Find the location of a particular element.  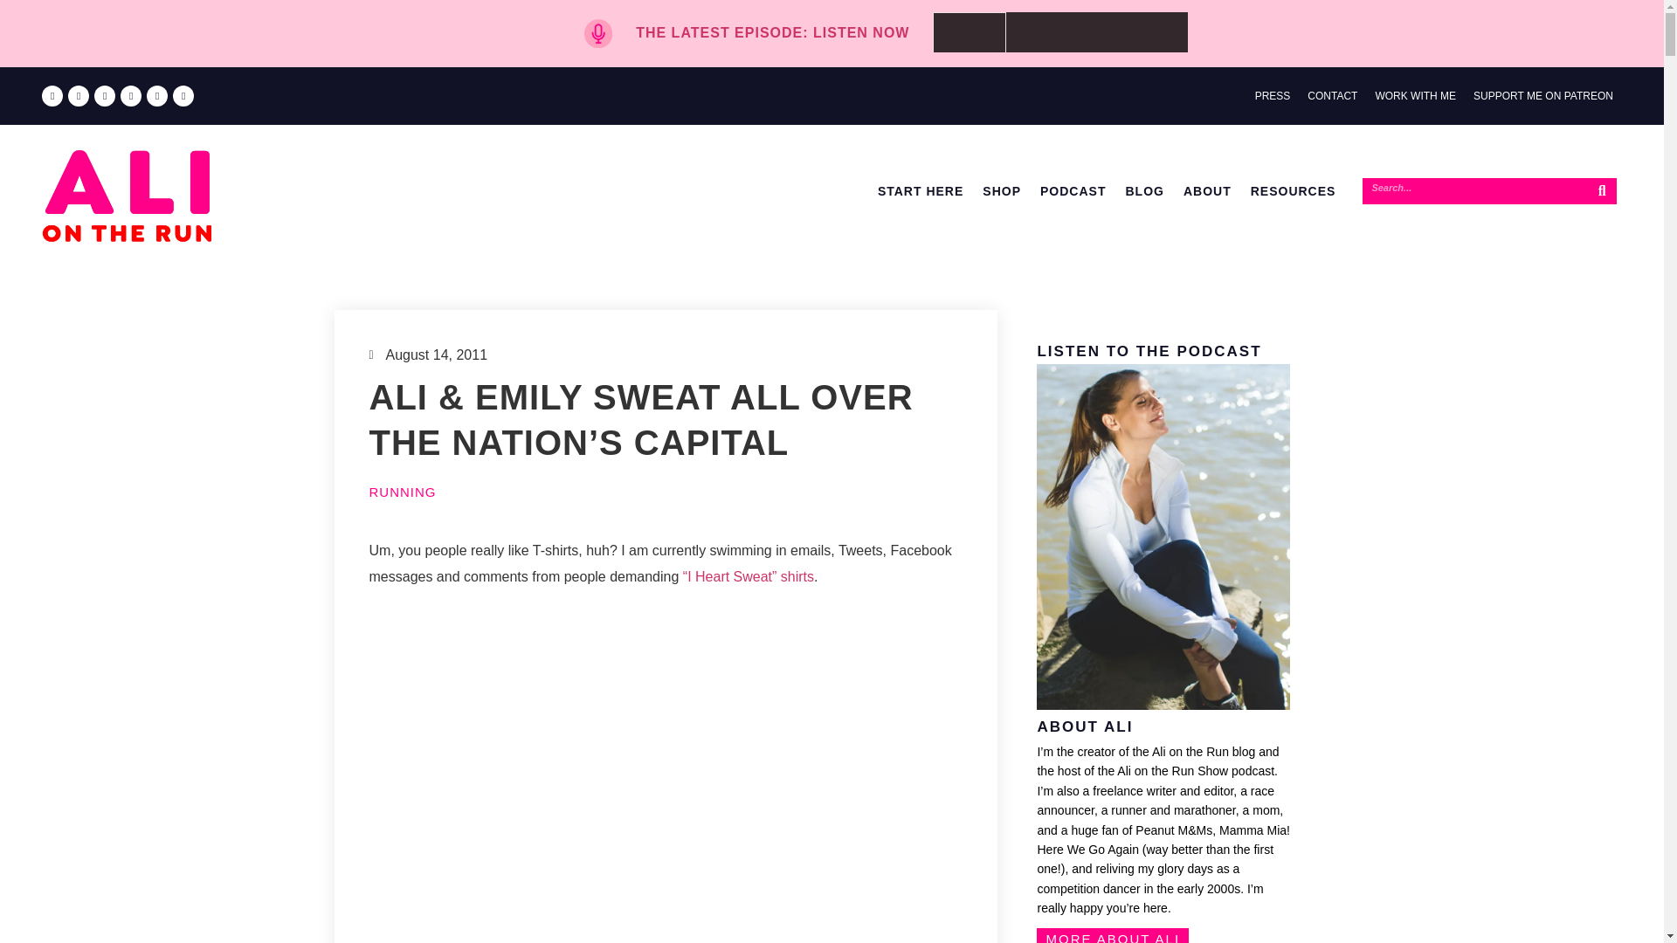

PRESS is located at coordinates (1273, 96).